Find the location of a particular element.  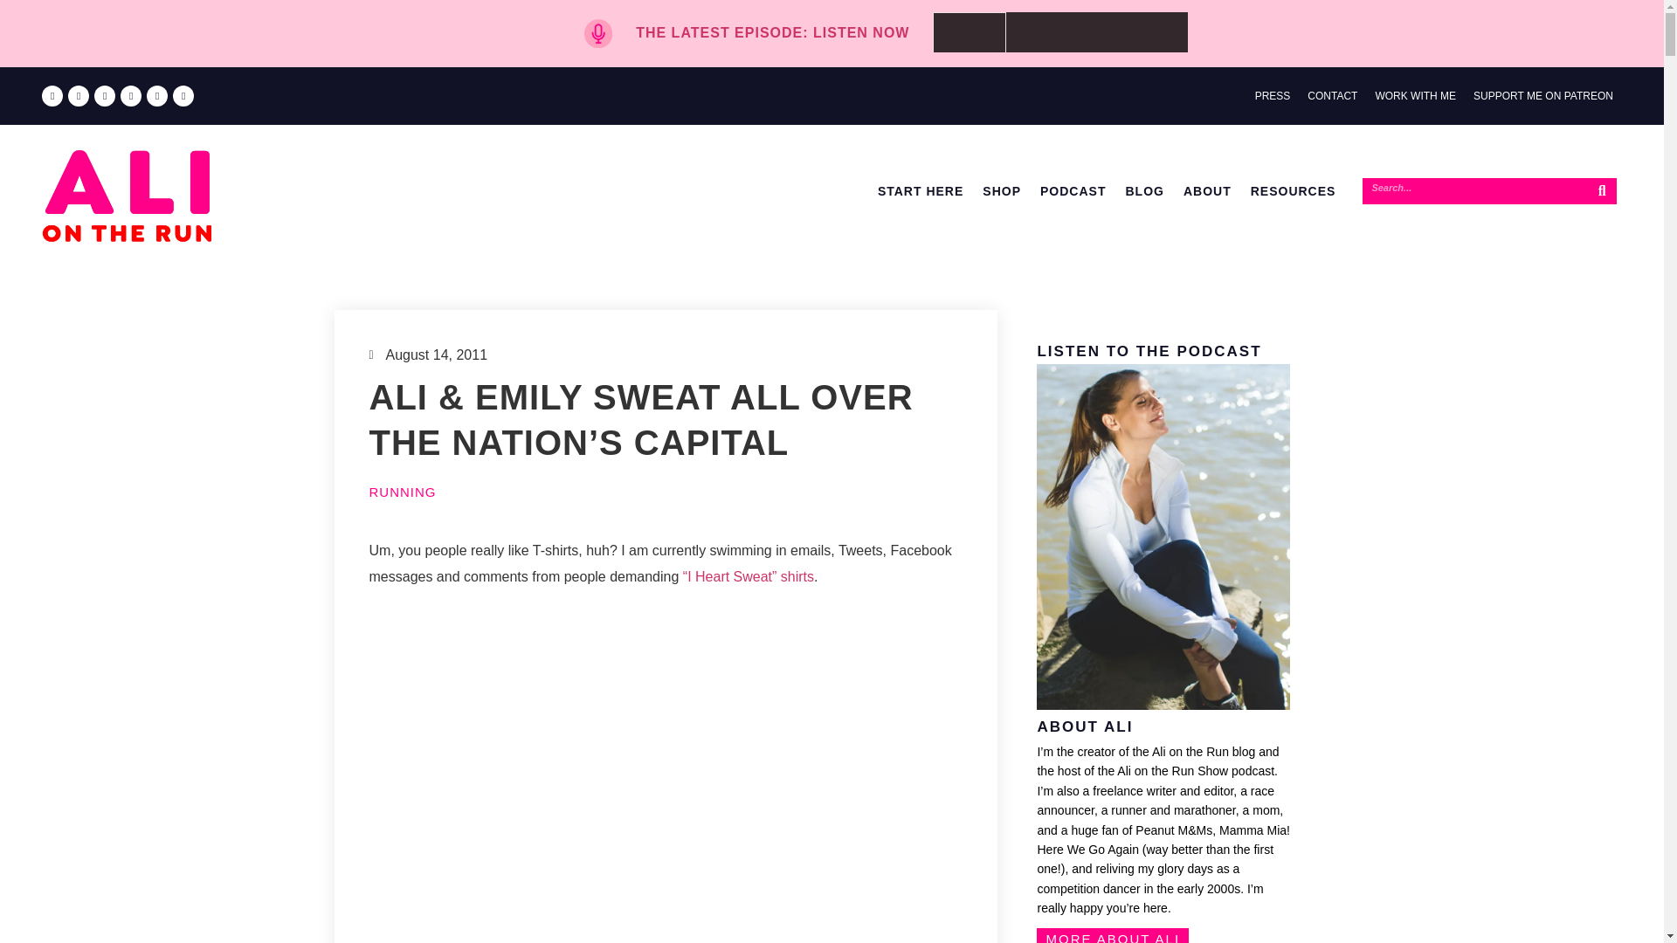

PRESS is located at coordinates (1273, 96).